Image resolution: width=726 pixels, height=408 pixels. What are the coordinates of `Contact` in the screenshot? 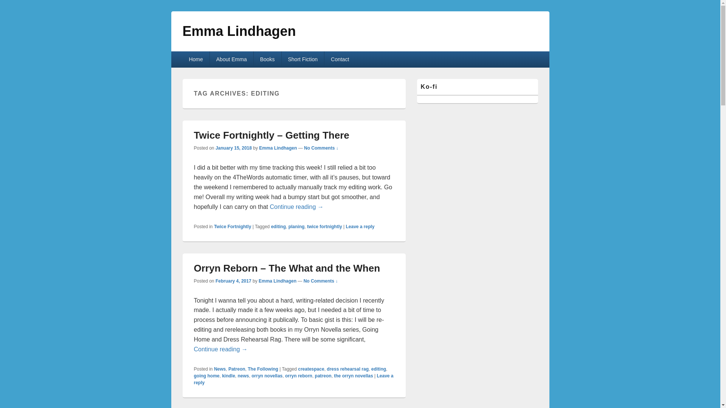 It's located at (340, 59).